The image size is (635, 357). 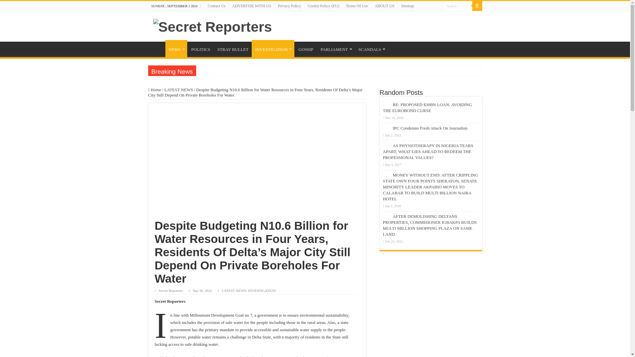 I want to click on SCANDALS, so click(x=371, y=49).